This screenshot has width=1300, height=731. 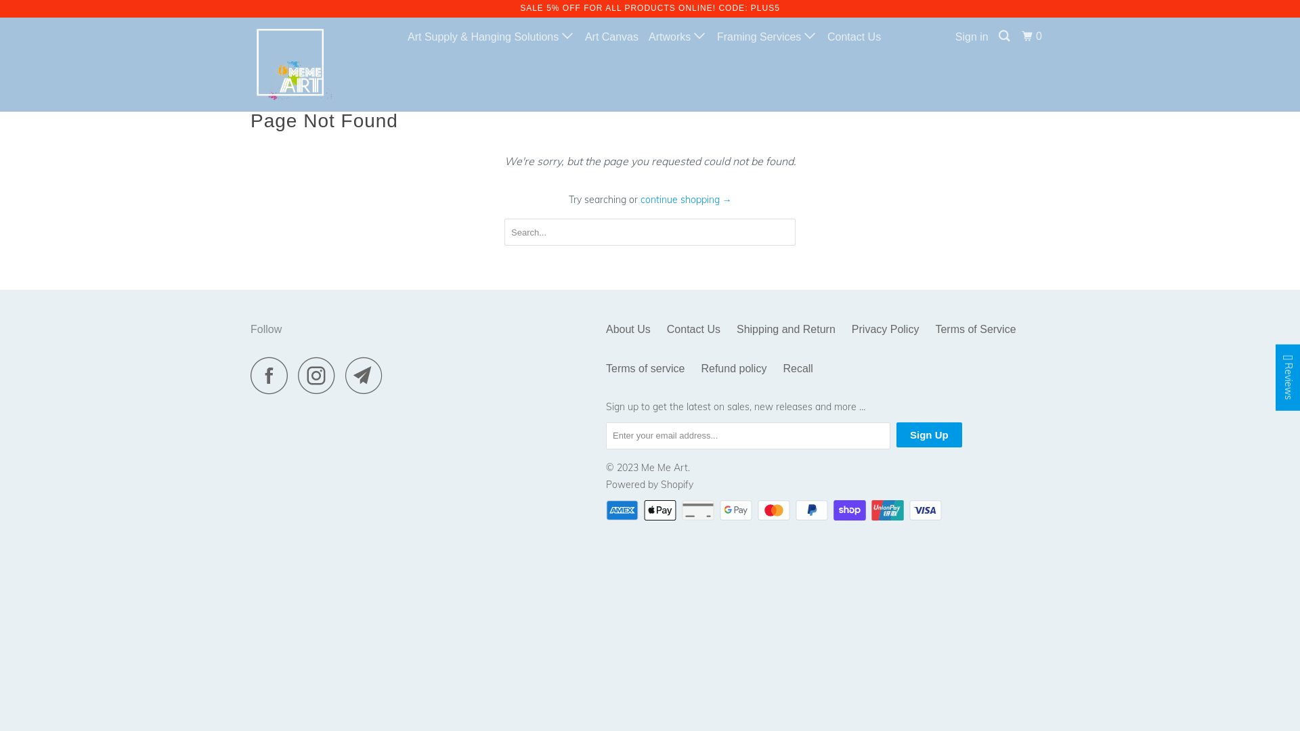 I want to click on Terms of service, so click(x=645, y=368).